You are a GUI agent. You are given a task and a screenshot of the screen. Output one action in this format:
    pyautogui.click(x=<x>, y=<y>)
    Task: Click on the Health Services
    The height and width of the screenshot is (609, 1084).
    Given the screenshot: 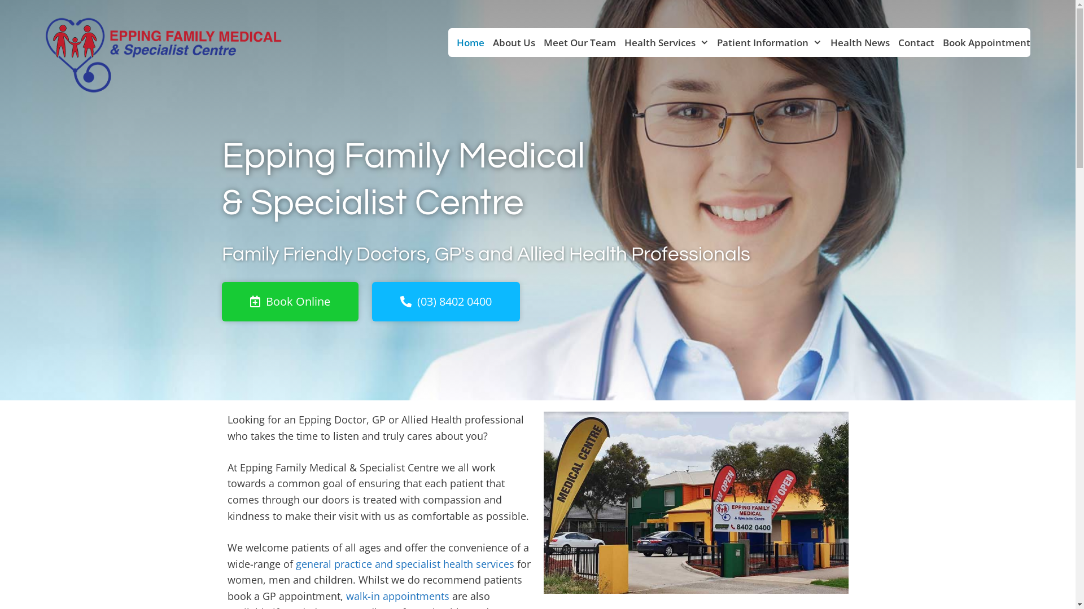 What is the action you would take?
    pyautogui.click(x=663, y=43)
    